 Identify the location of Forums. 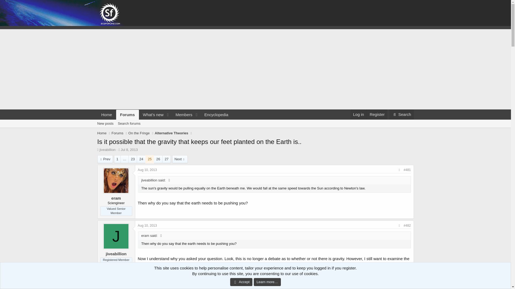
(216, 115).